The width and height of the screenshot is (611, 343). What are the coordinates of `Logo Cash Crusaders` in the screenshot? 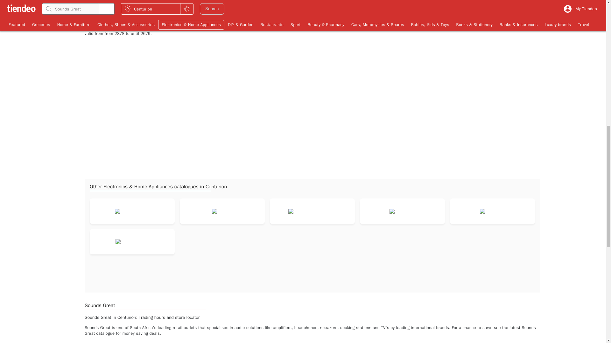 It's located at (132, 211).